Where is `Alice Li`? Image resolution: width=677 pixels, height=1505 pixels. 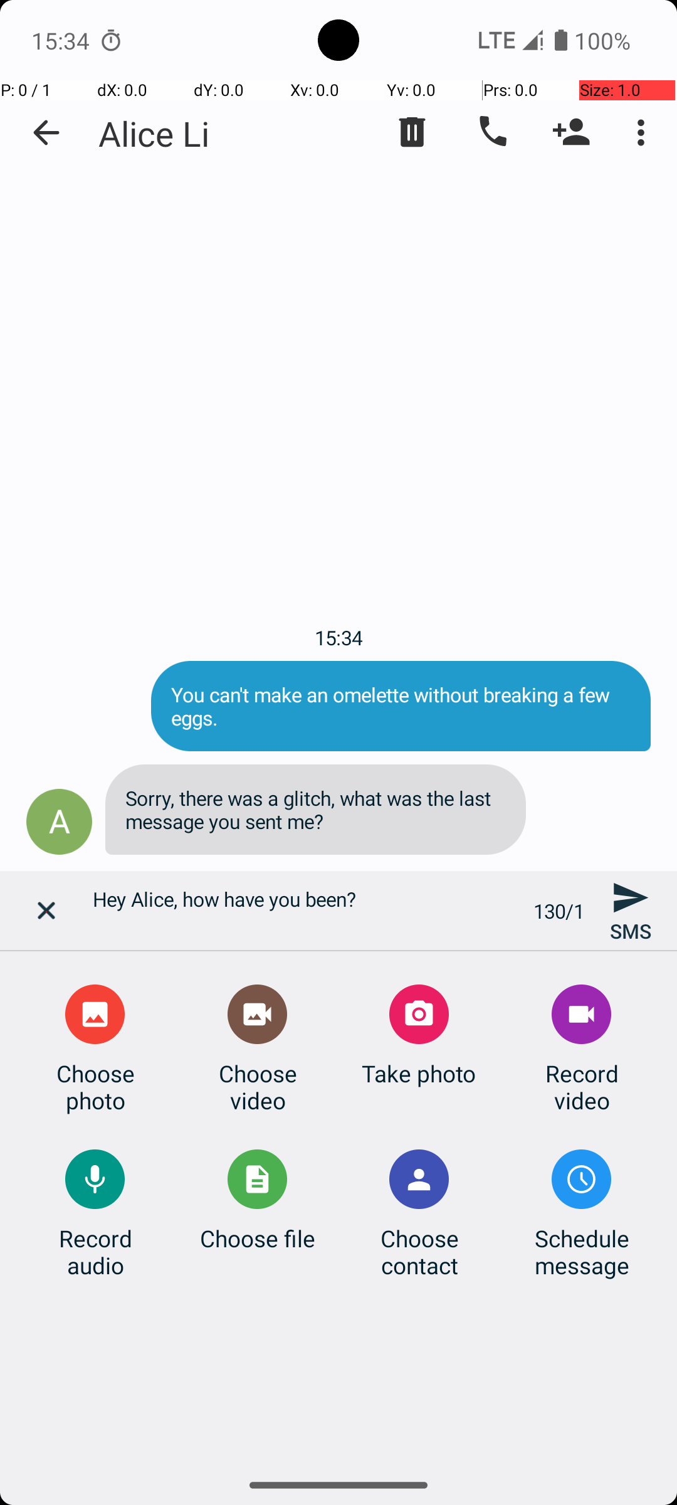 Alice Li is located at coordinates (154, 133).